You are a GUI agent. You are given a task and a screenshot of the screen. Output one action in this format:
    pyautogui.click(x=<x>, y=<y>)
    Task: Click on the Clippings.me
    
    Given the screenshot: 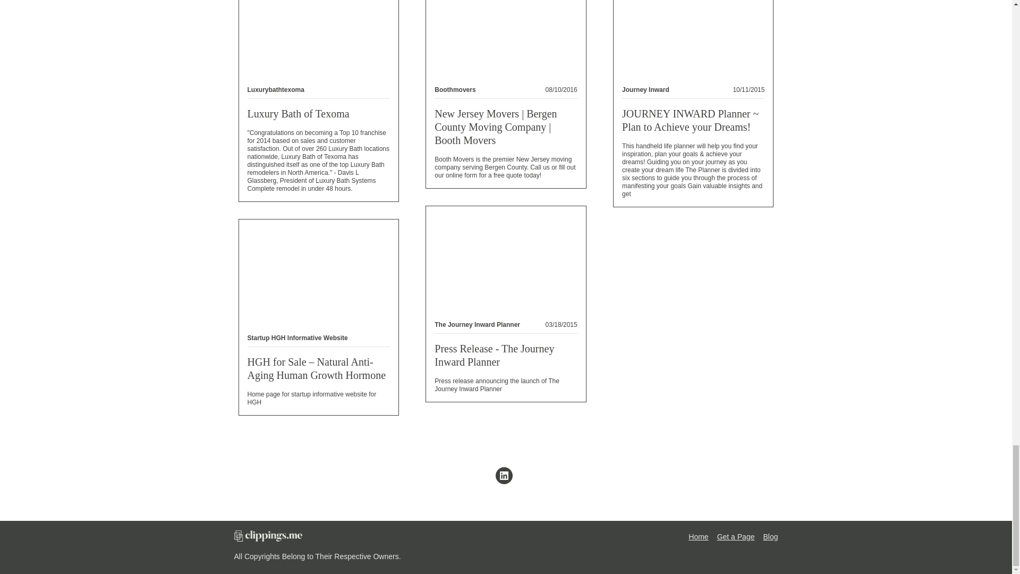 What is the action you would take?
    pyautogui.click(x=770, y=537)
    